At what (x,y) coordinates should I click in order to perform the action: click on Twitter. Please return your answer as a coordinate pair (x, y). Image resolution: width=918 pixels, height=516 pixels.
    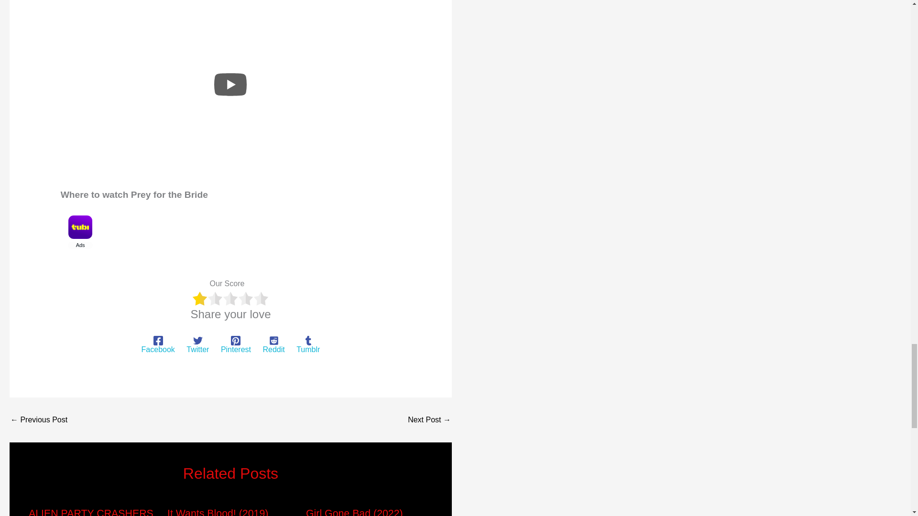
    Looking at the image, I should click on (197, 345).